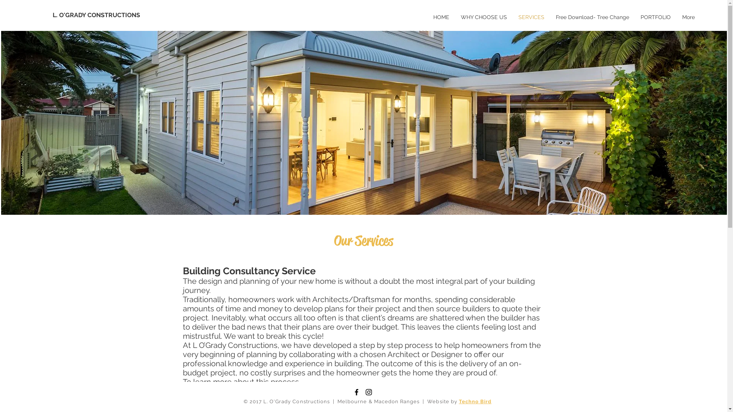  What do you see at coordinates (441, 17) in the screenshot?
I see `HOME` at bounding box center [441, 17].